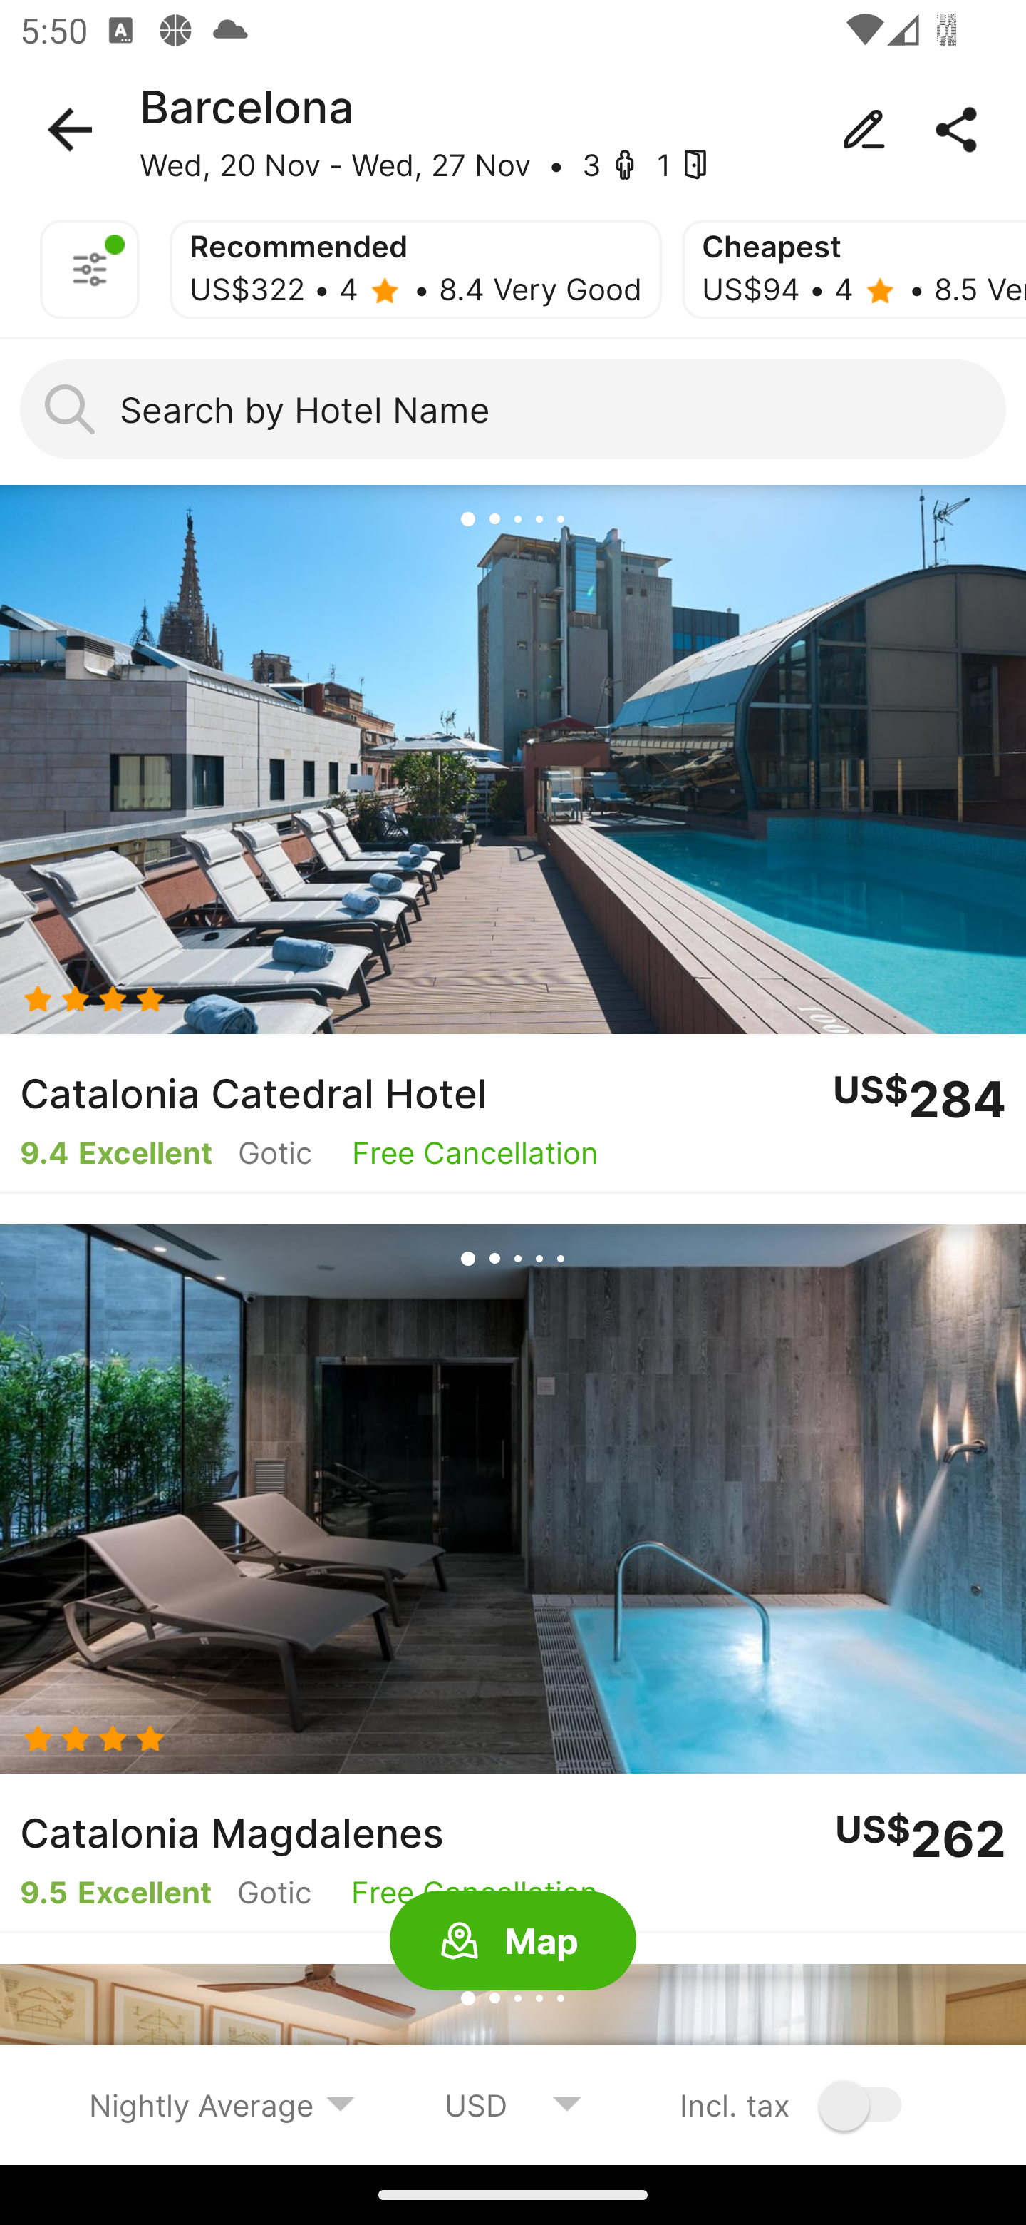 The image size is (1026, 2225). I want to click on Search by Hotel Name , so click(513, 409).